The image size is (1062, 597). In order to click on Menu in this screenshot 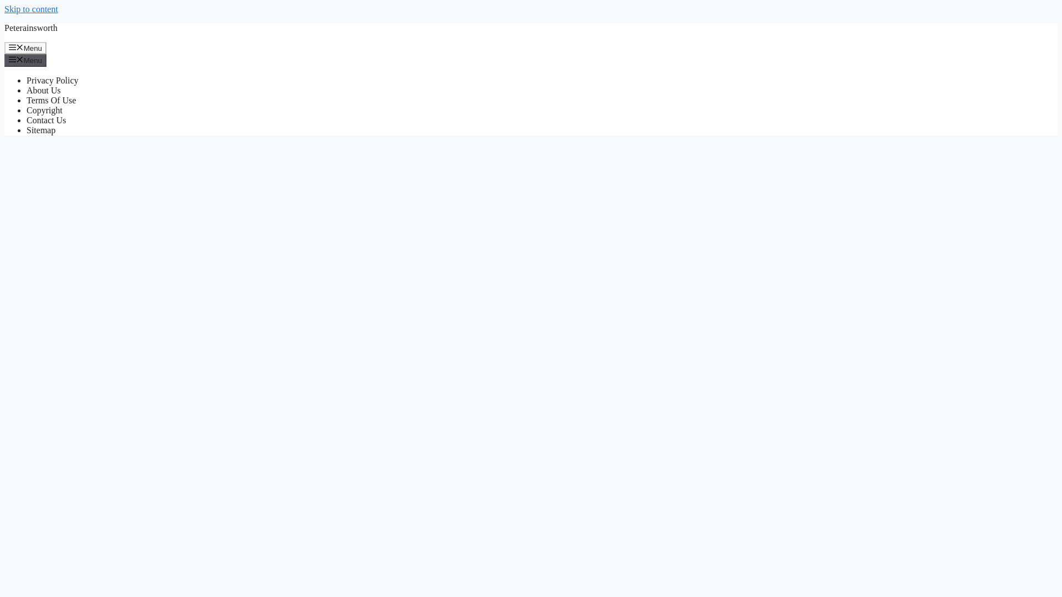, I will do `click(25, 48)`.